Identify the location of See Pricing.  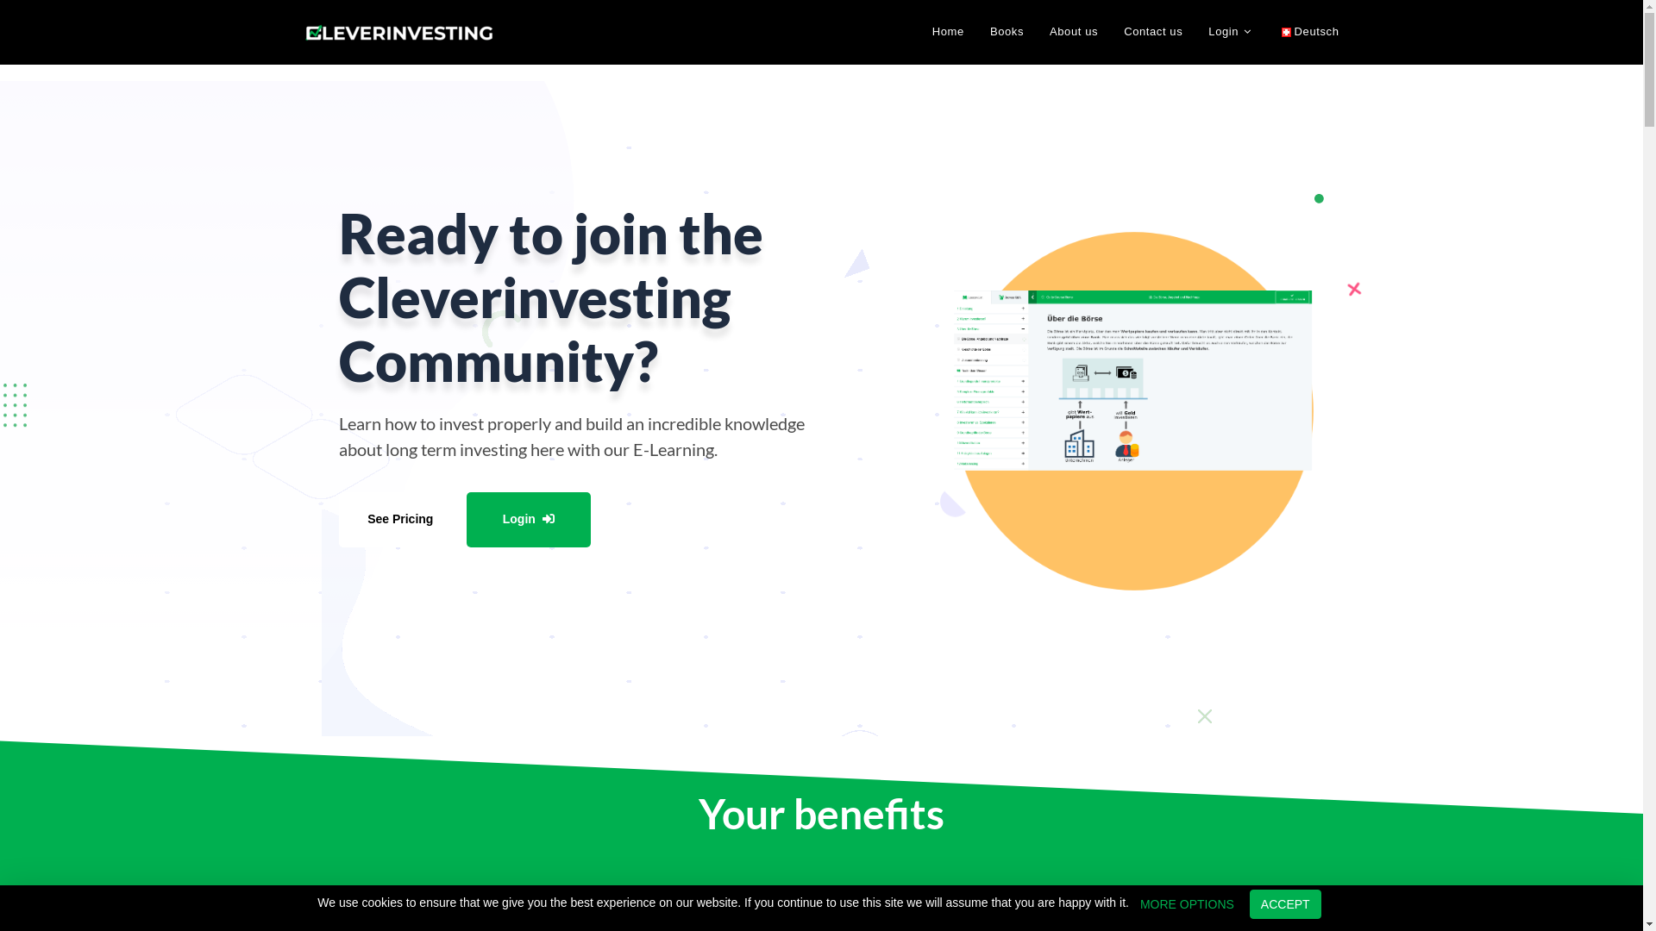
(400, 519).